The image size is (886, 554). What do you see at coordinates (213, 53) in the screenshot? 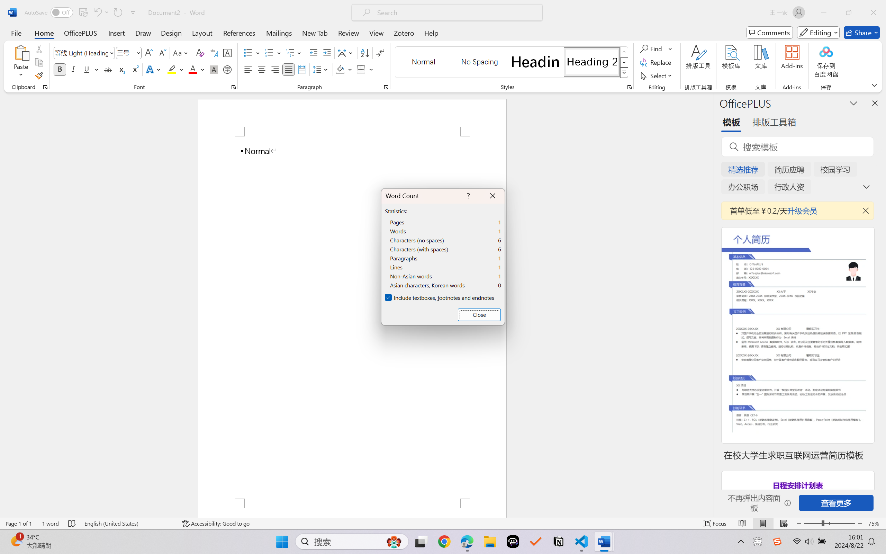
I see `Phonetic Guide...` at bounding box center [213, 53].